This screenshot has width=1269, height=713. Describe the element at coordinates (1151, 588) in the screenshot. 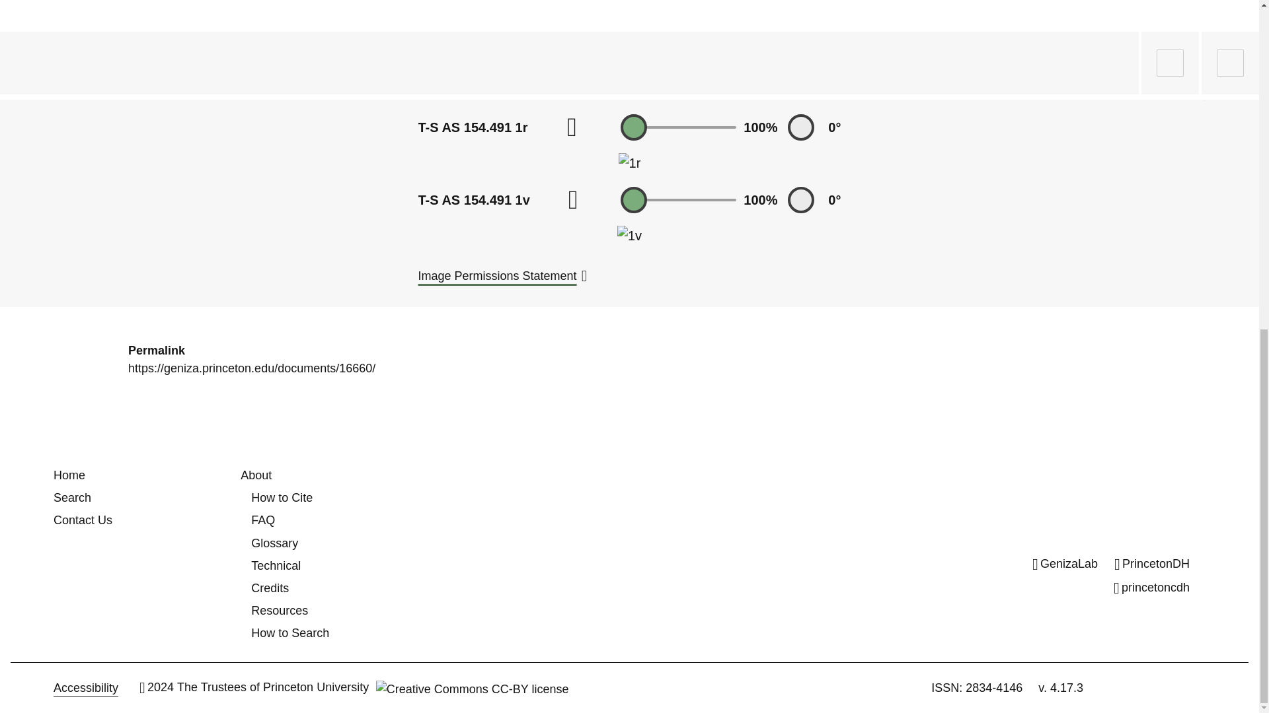

I see `princetoncdh` at that location.